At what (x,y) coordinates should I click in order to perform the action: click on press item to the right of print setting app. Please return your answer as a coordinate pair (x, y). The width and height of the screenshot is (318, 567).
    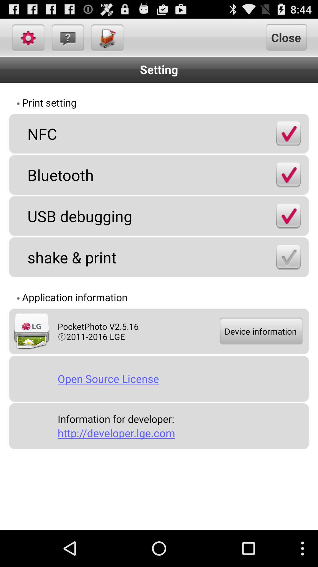
    Looking at the image, I should click on (270, 103).